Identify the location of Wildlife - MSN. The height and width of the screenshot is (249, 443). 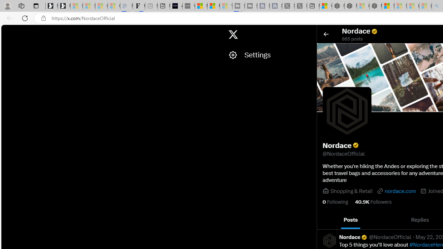
(326, 6).